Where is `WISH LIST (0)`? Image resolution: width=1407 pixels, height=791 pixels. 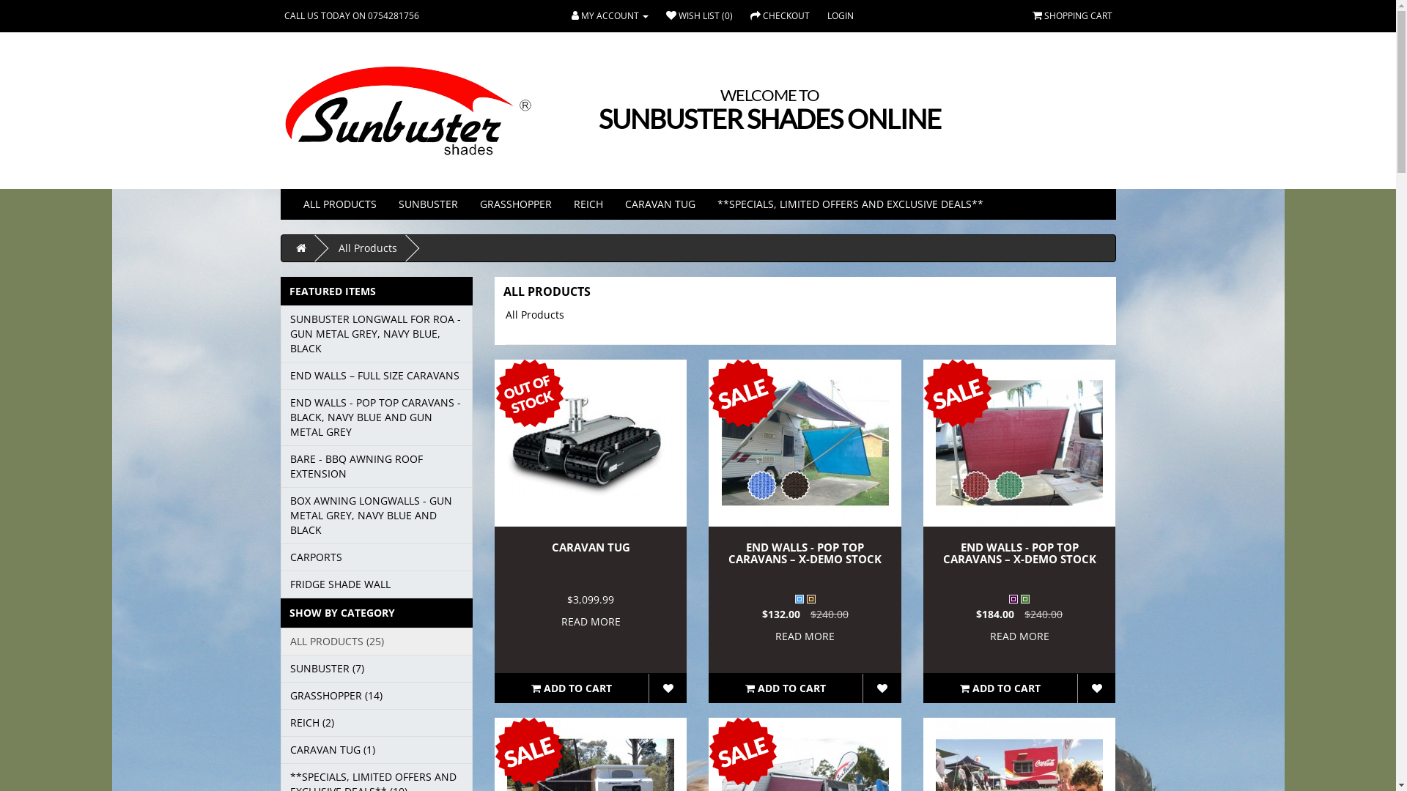 WISH LIST (0) is located at coordinates (699, 16).